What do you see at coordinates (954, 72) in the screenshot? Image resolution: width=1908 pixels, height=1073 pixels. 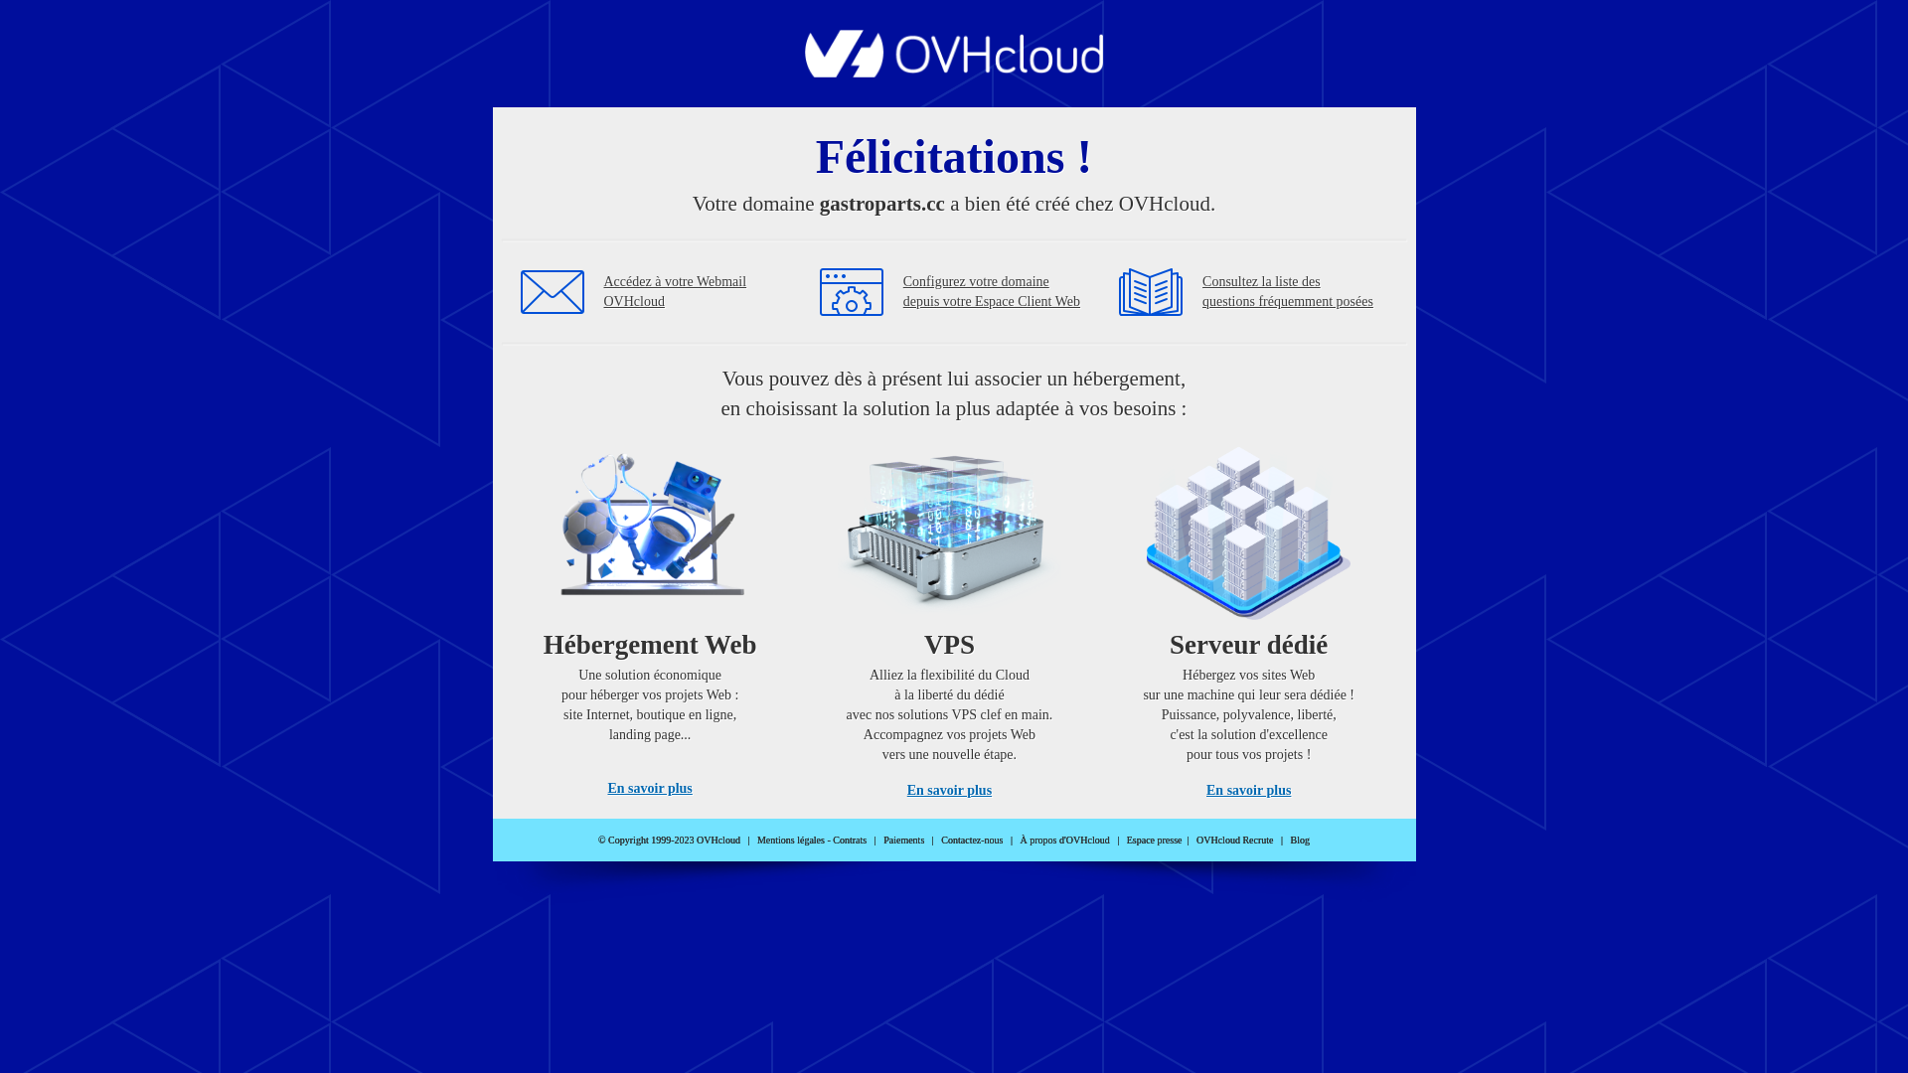 I see `OVHcloud` at bounding box center [954, 72].